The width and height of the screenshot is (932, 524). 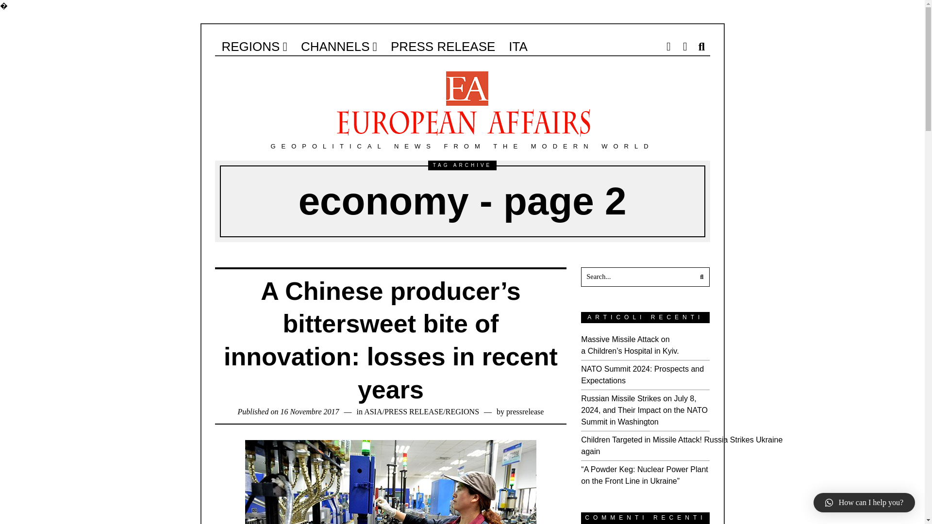 I want to click on PRESS RELEASE, so click(x=443, y=46).